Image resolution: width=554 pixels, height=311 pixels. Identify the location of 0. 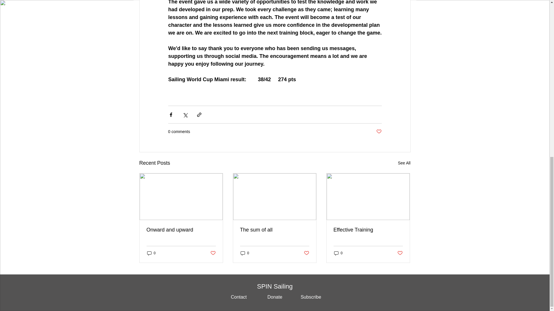
(338, 253).